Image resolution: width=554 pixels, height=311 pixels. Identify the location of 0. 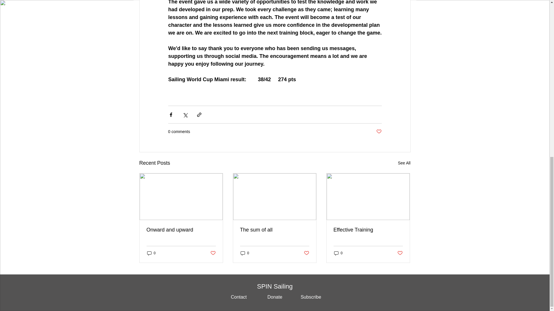
(338, 253).